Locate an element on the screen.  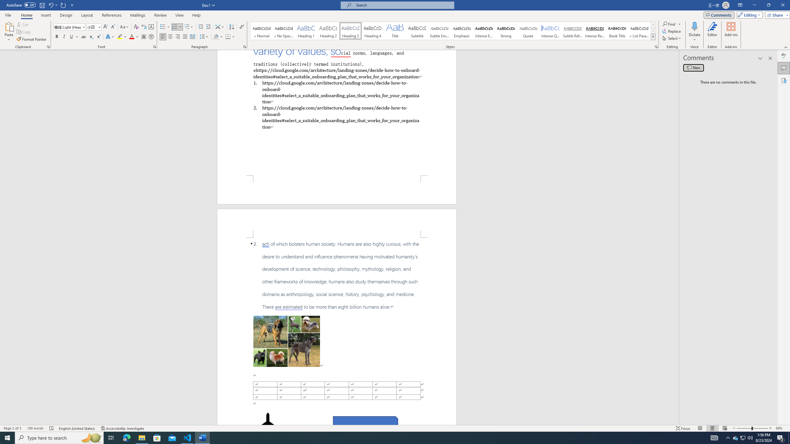
Emphasis is located at coordinates (461, 31).